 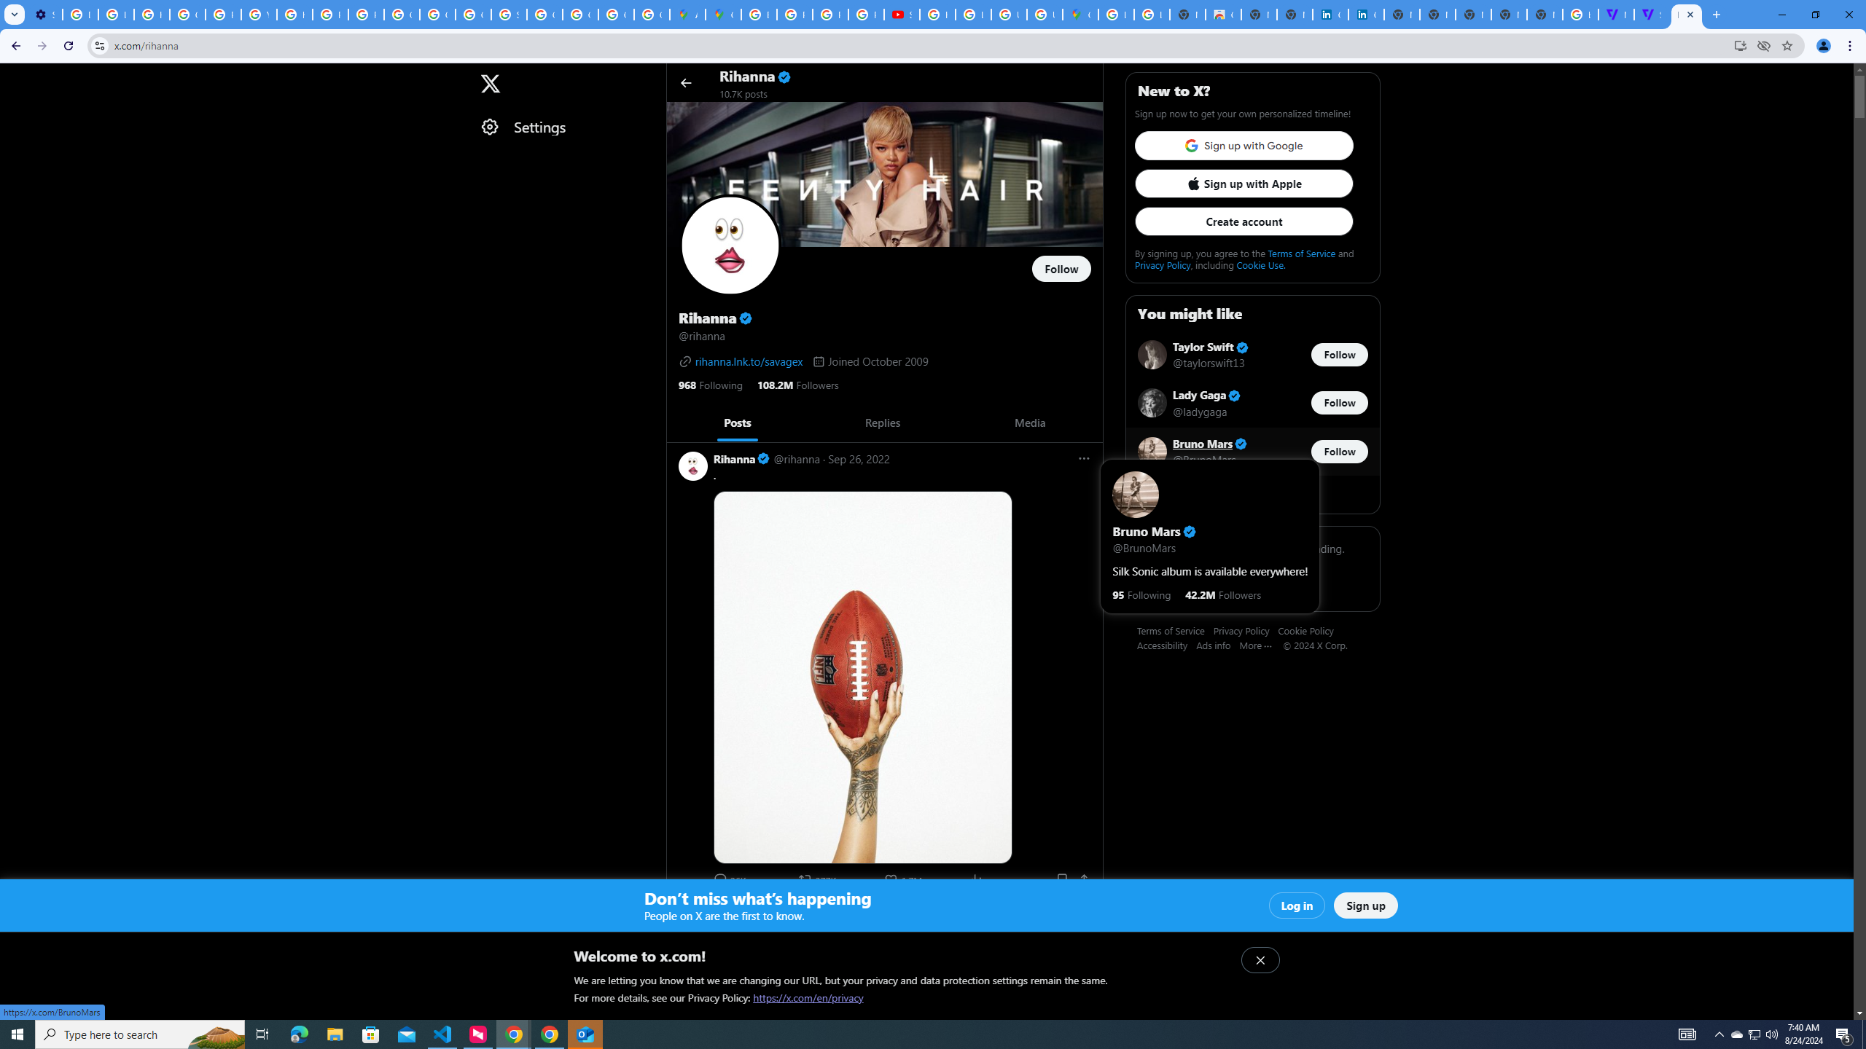 What do you see at coordinates (1084, 879) in the screenshot?
I see `Share post` at bounding box center [1084, 879].